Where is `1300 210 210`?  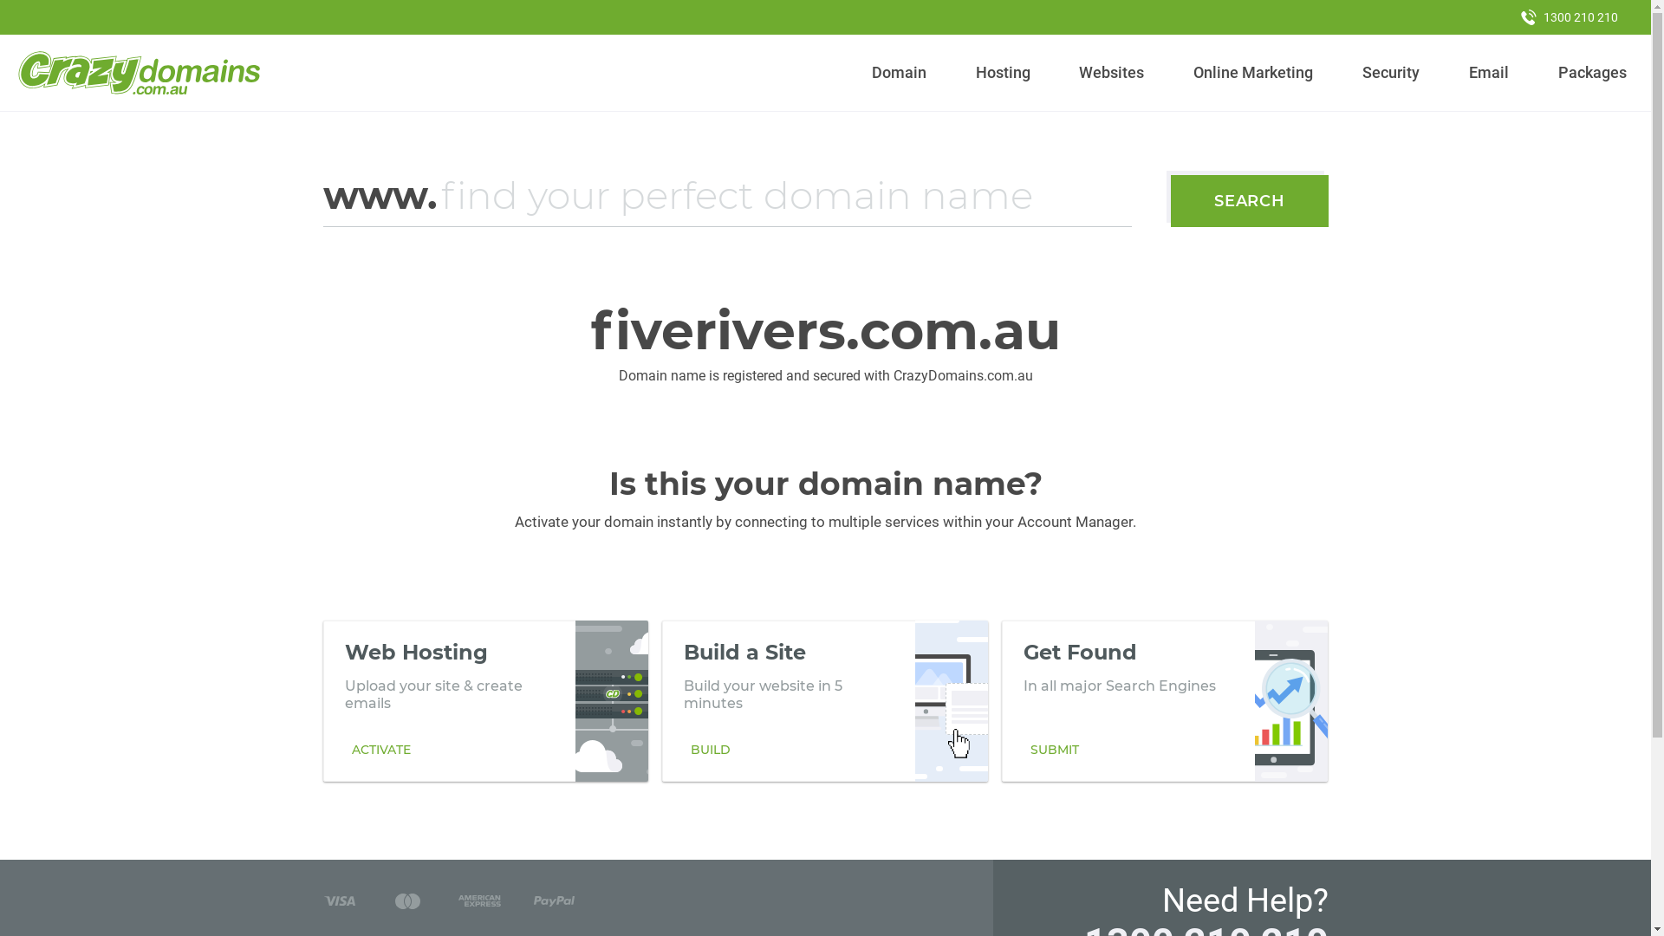
1300 210 210 is located at coordinates (1570, 17).